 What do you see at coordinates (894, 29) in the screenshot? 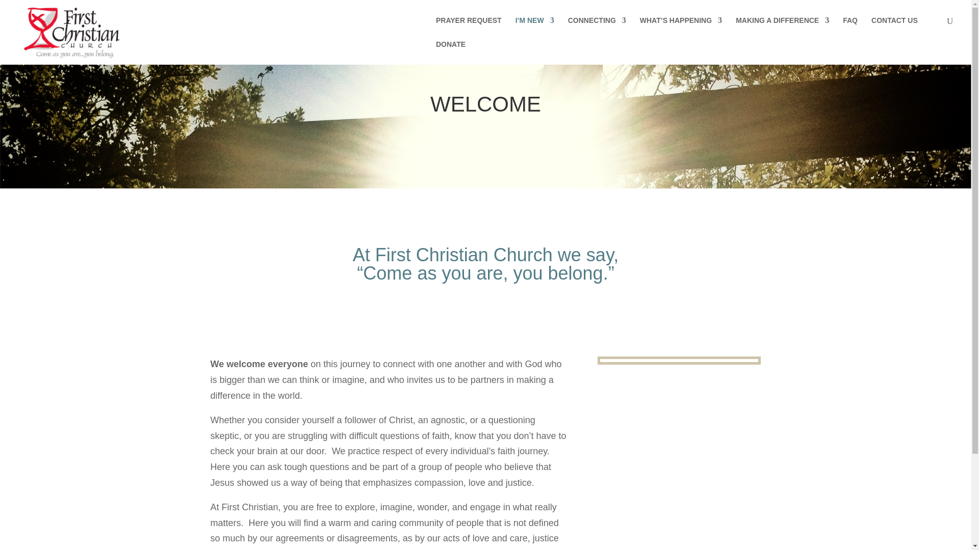
I see `CONTACT US` at bounding box center [894, 29].